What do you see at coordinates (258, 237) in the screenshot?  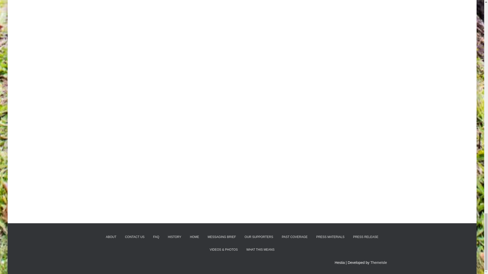 I see `OUR SUPPORTERS` at bounding box center [258, 237].